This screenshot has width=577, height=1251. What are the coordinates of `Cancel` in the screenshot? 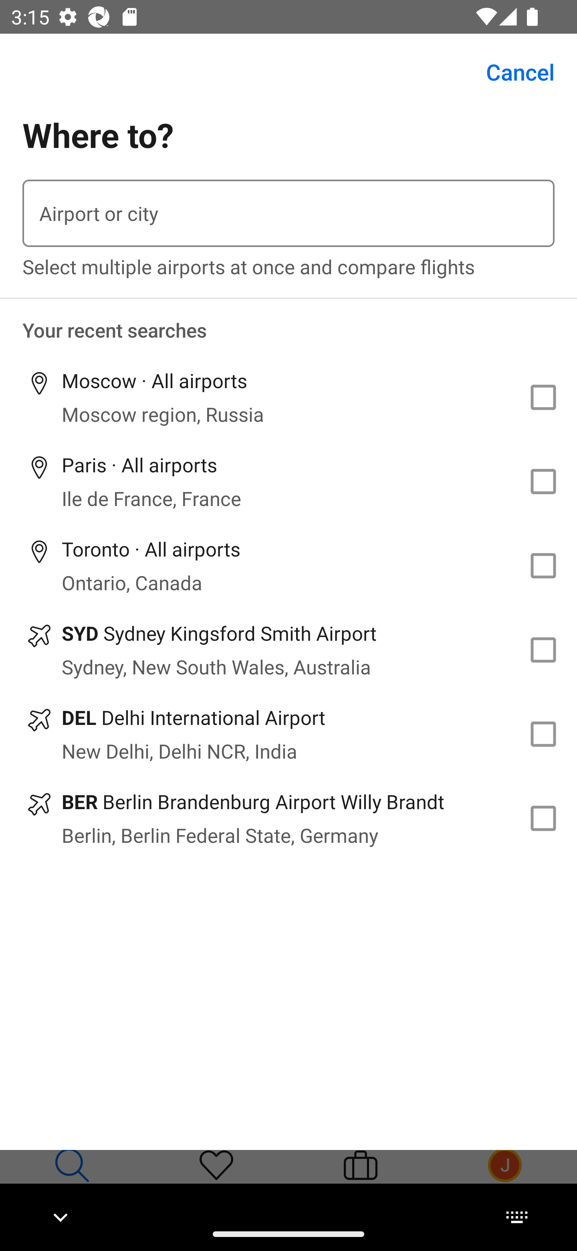 It's located at (511, 72).